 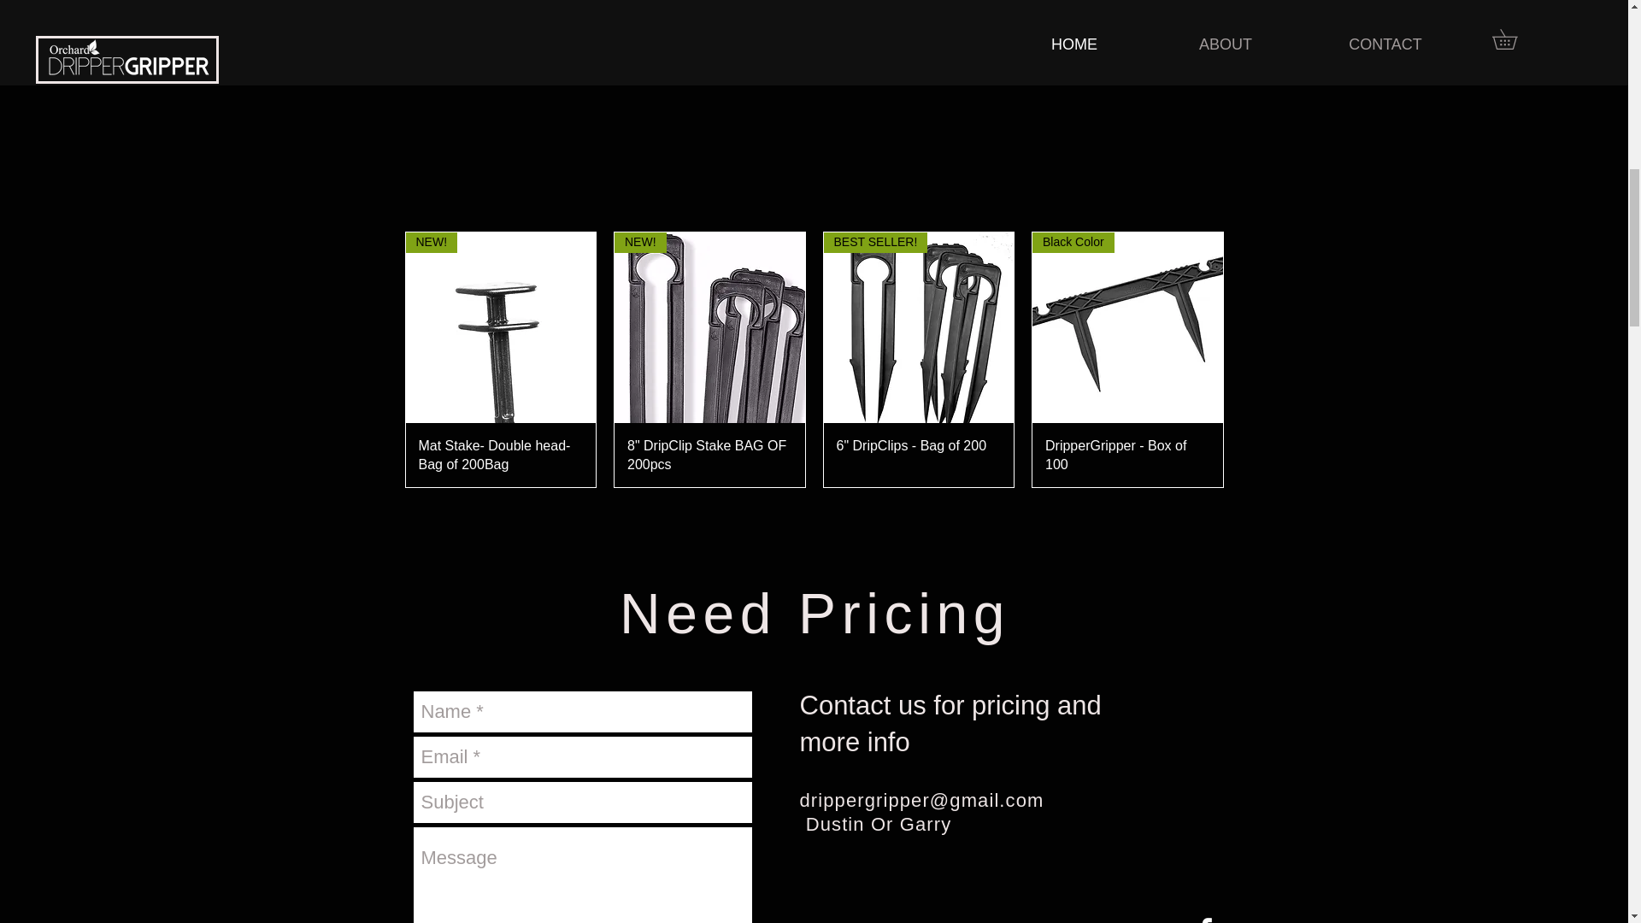 I want to click on 8" DripClip Stake BAG OF 200pcs, so click(x=709, y=455).